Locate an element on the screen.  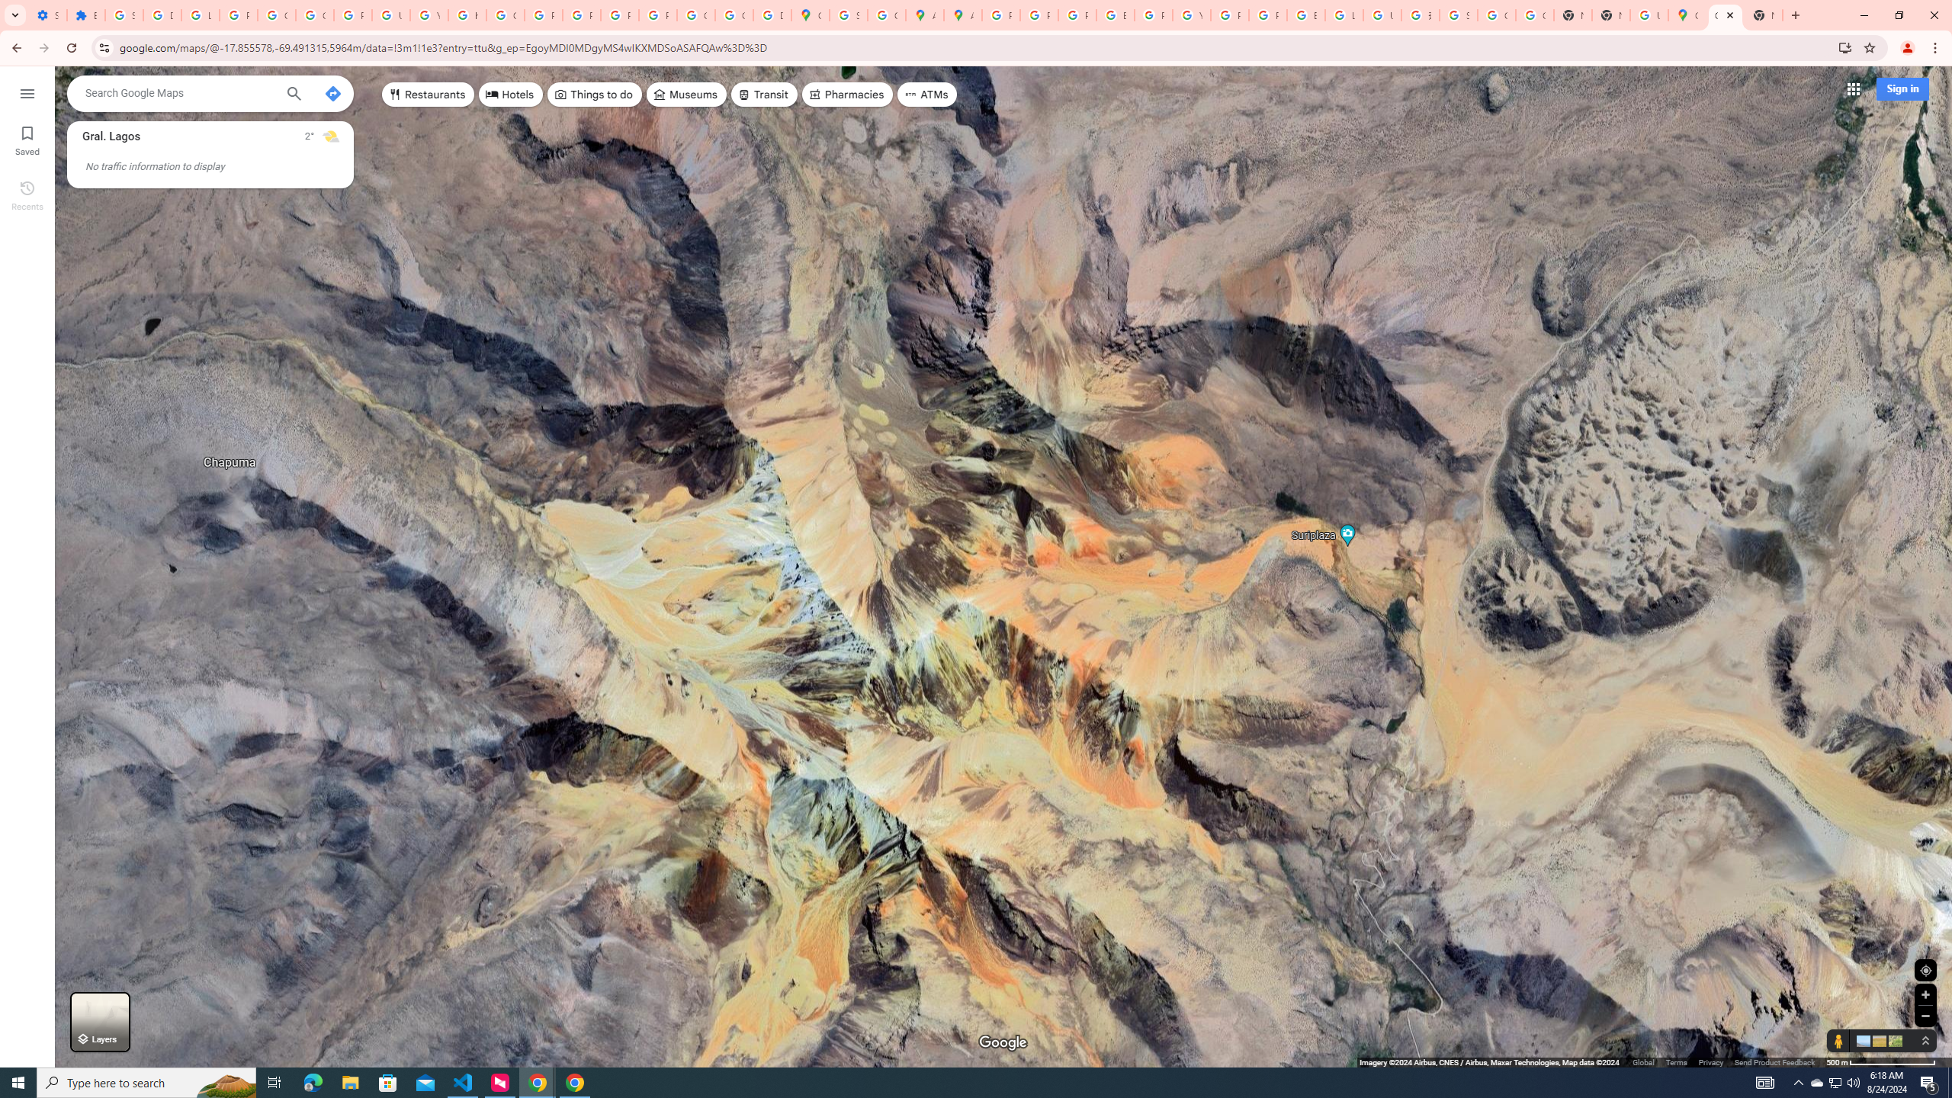
Install Google Maps is located at coordinates (1845, 47).